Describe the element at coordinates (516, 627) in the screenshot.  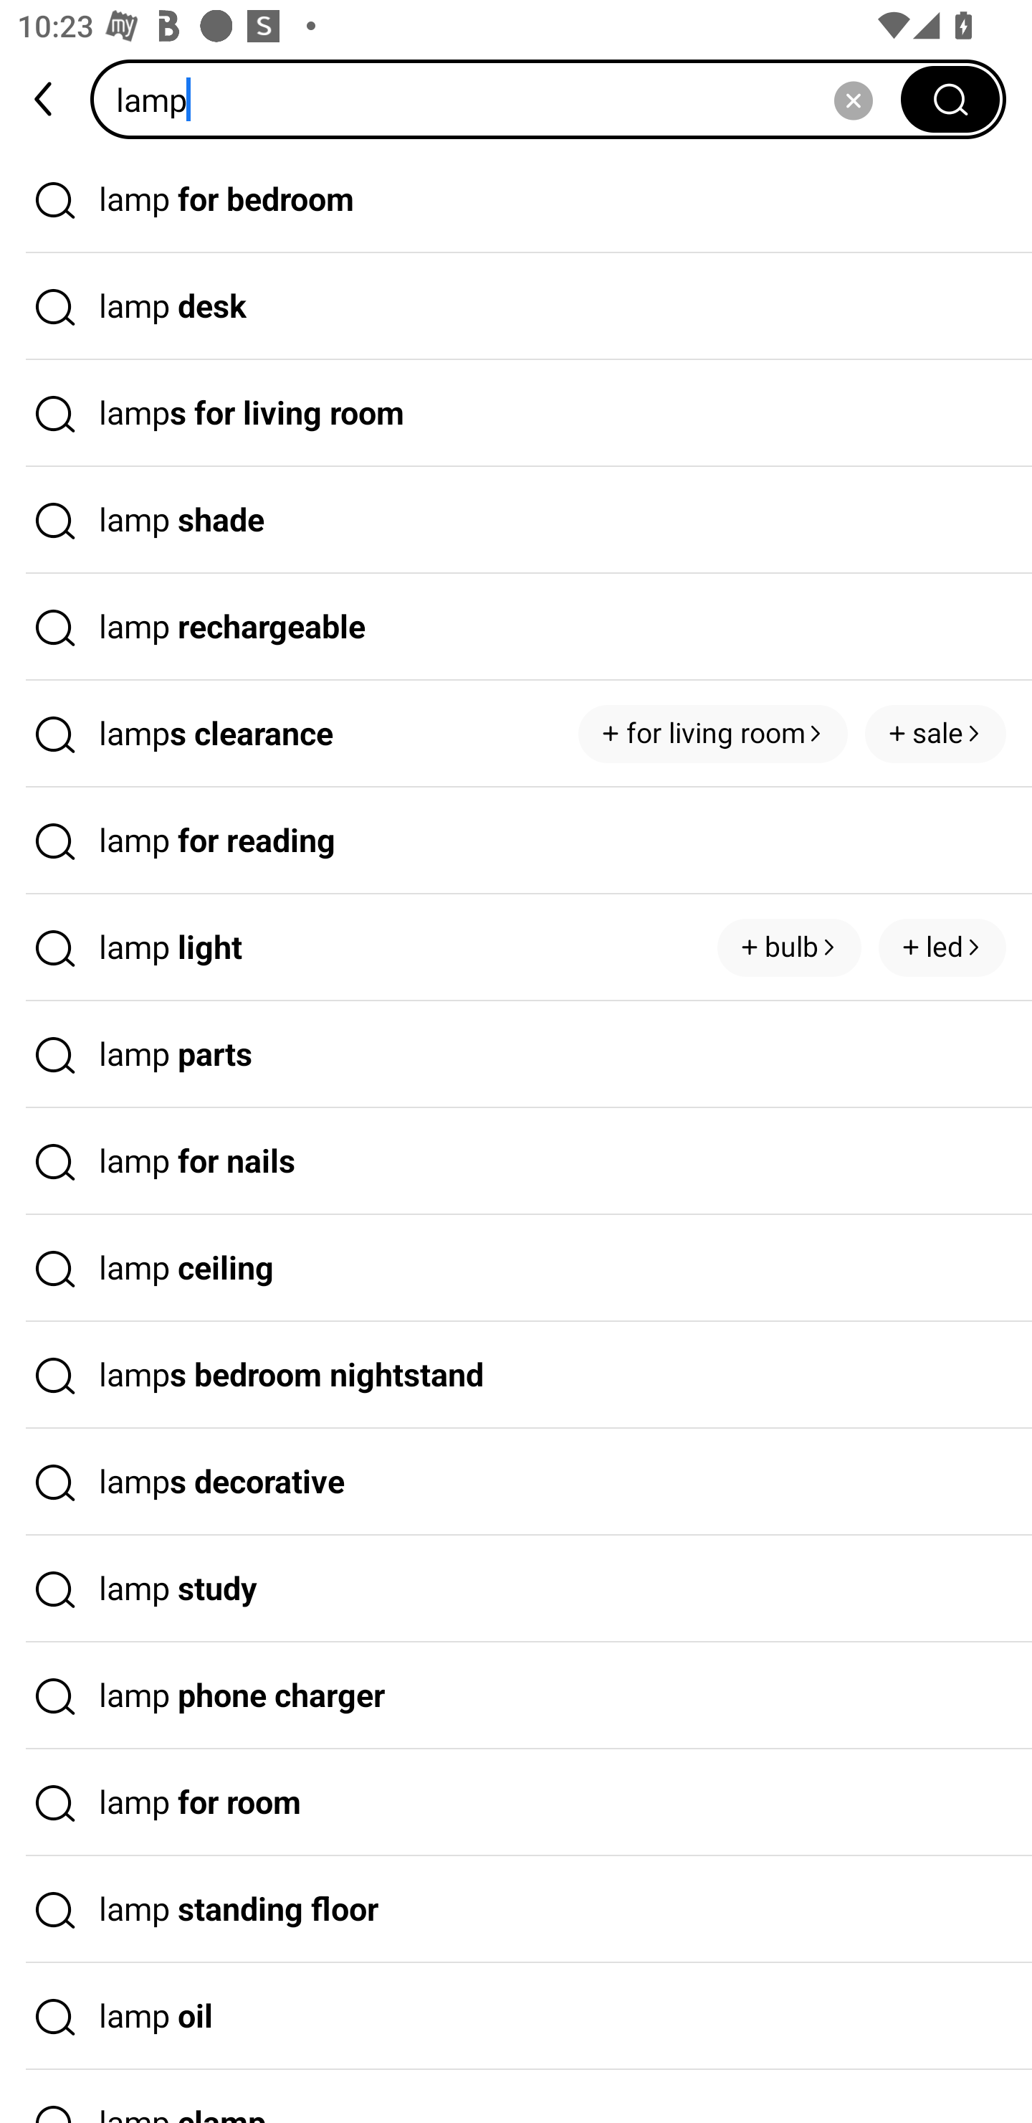
I see `lamp rechargeable` at that location.